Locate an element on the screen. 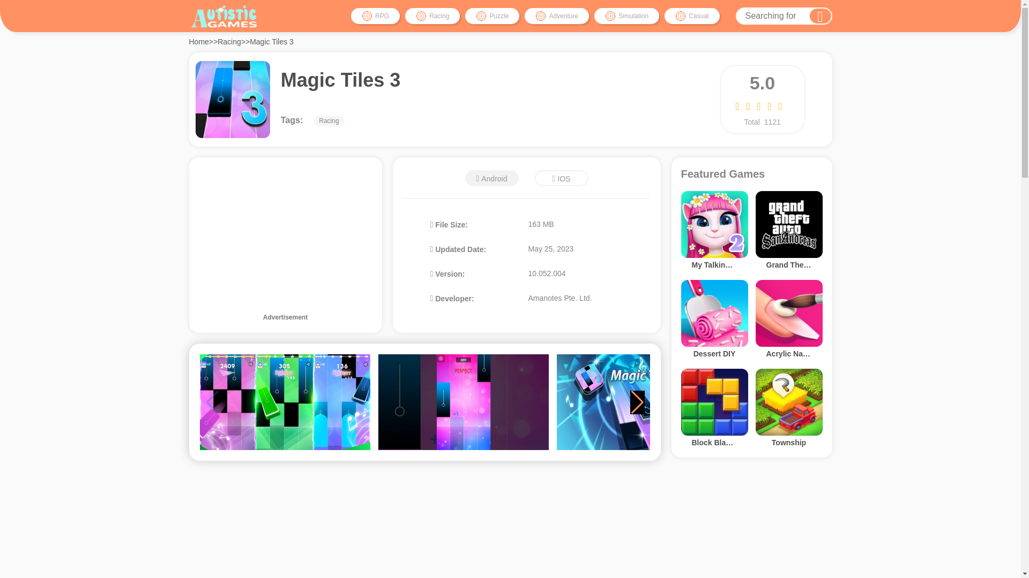 This screenshot has height=578, width=1029. RPG is located at coordinates (375, 16).